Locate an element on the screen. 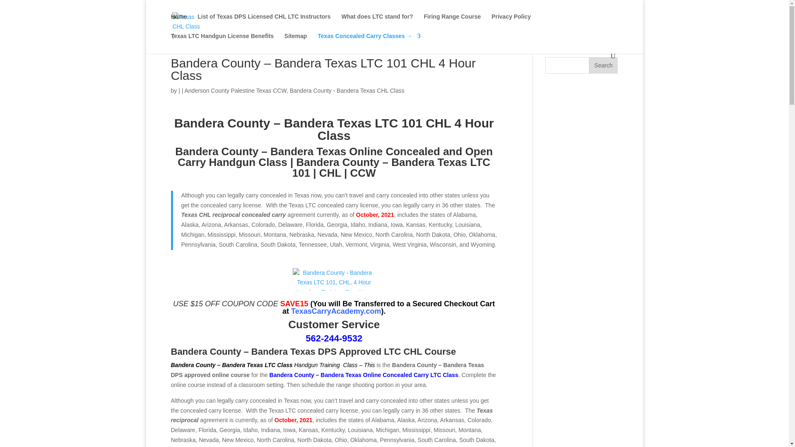  List of Texas DPS Licensed CHL LTC Instructors is located at coordinates (264, 23).